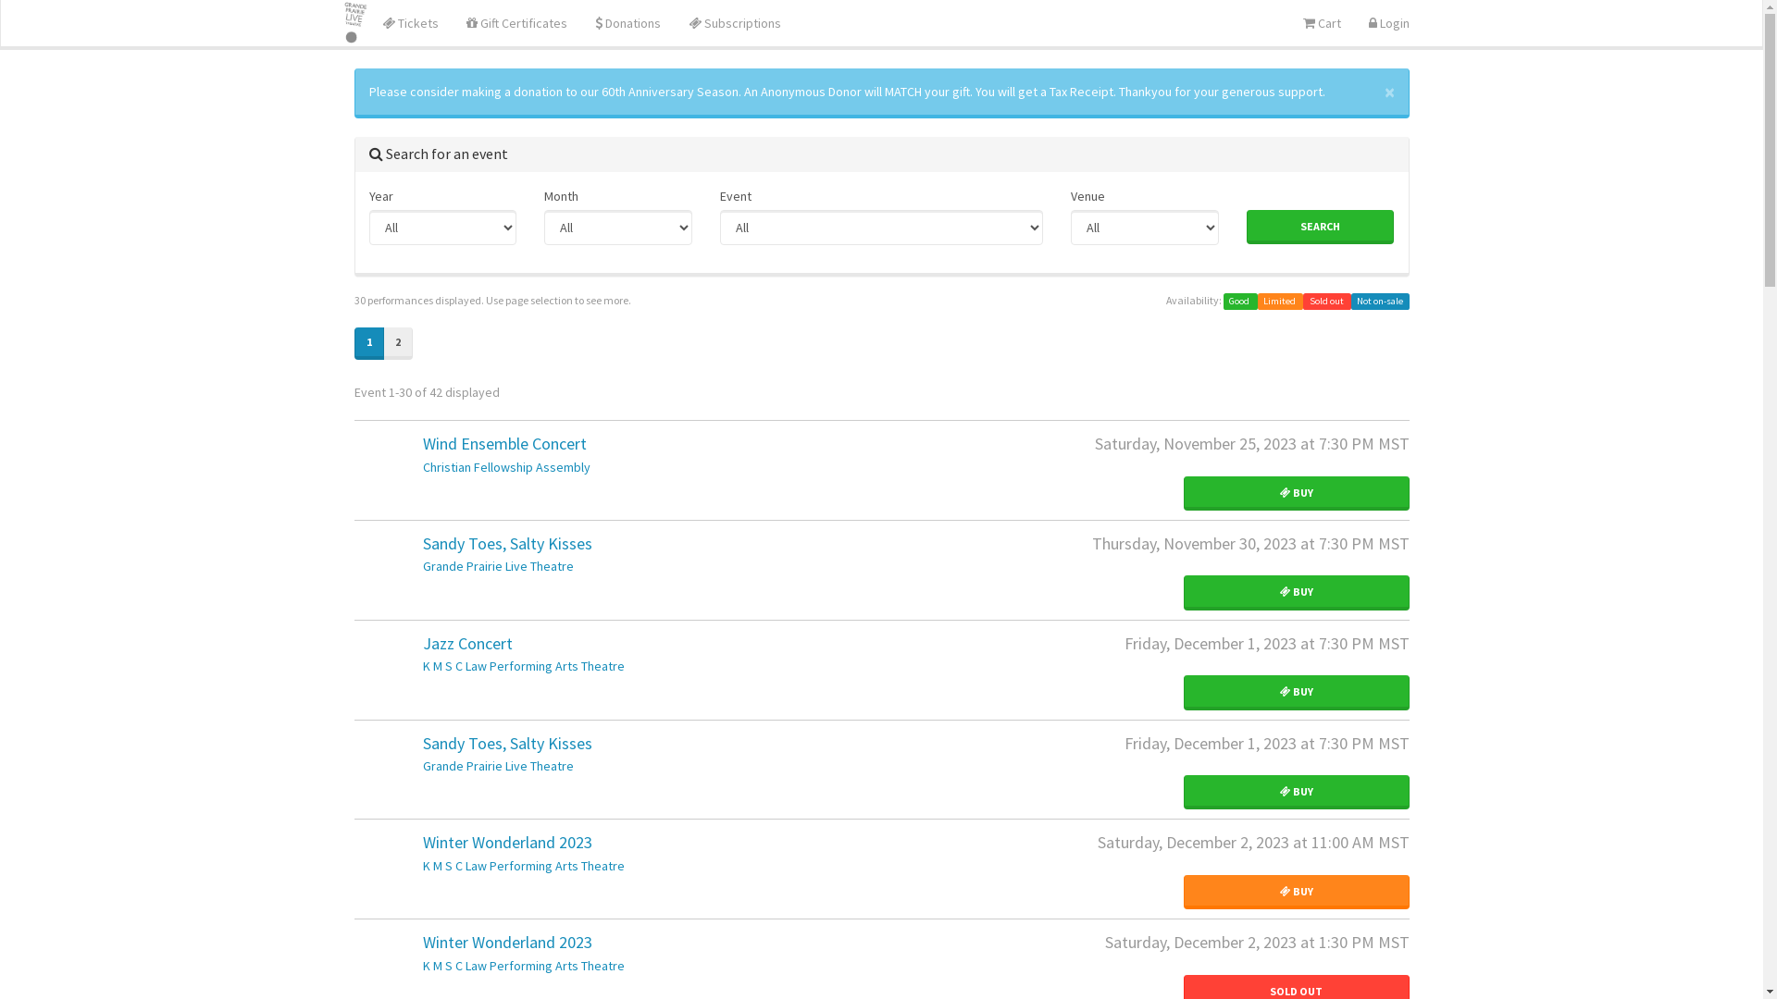  I want to click on Cart, so click(1322, 23).